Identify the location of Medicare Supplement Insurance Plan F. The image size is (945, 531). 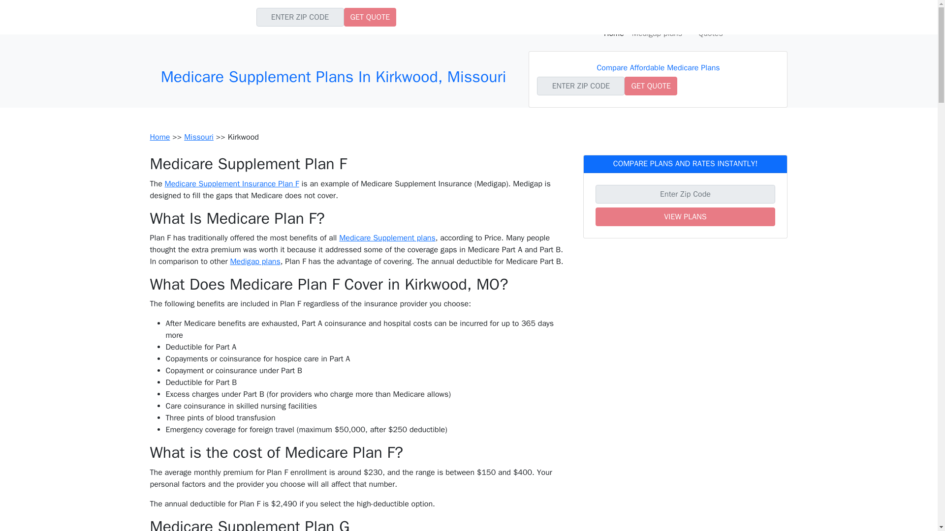
(232, 184).